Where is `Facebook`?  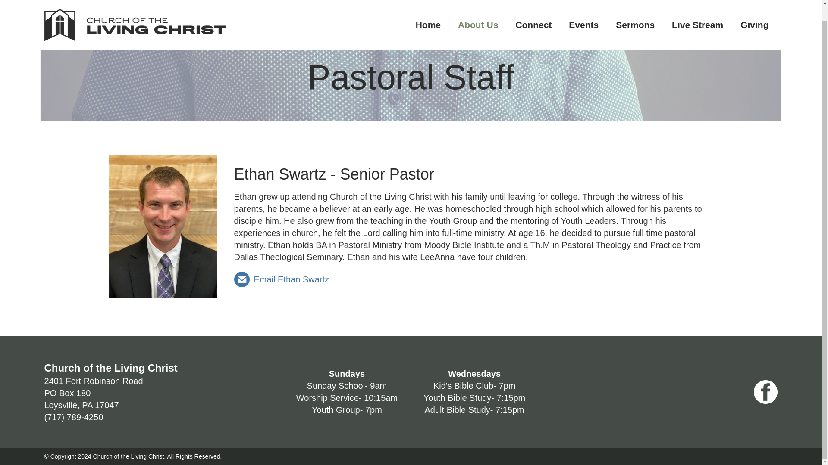 Facebook is located at coordinates (583, 9).